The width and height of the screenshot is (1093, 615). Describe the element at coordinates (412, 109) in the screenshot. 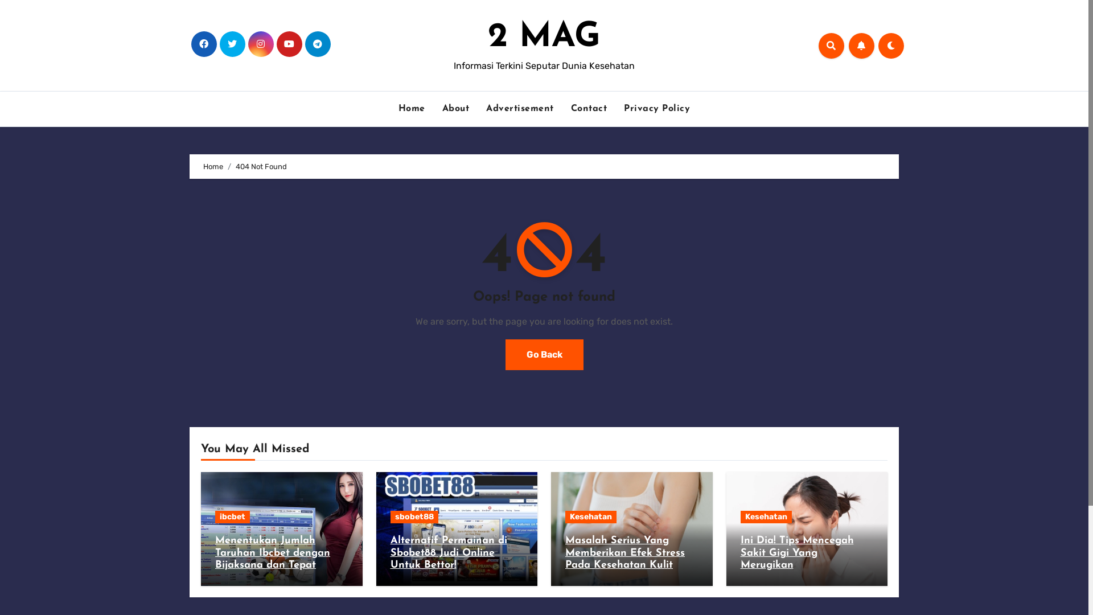

I see `Home` at that location.